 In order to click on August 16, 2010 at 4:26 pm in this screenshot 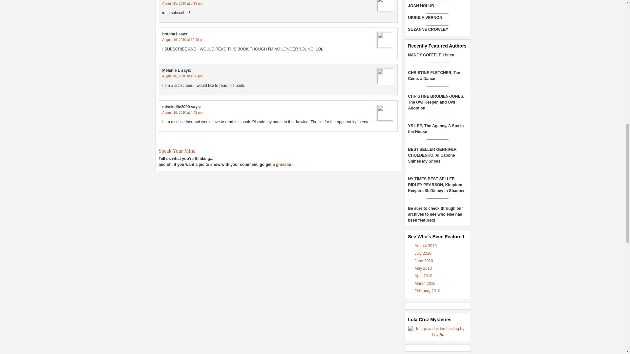, I will do `click(182, 76)`.